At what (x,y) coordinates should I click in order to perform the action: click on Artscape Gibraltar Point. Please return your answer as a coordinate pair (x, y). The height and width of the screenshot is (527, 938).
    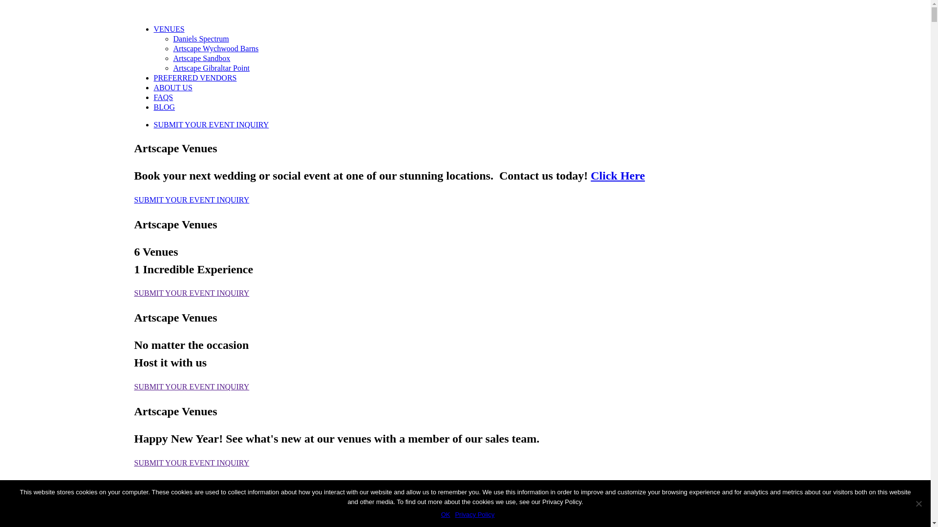
    Looking at the image, I should click on (211, 68).